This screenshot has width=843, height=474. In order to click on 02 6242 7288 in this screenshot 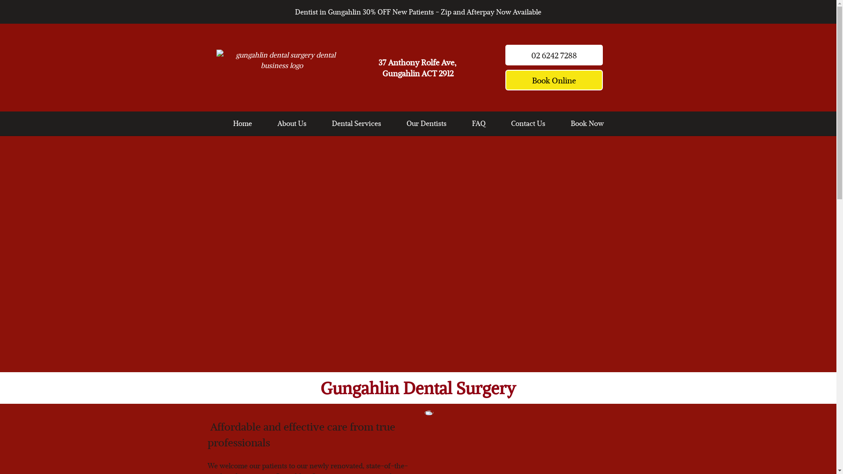, I will do `click(554, 55)`.